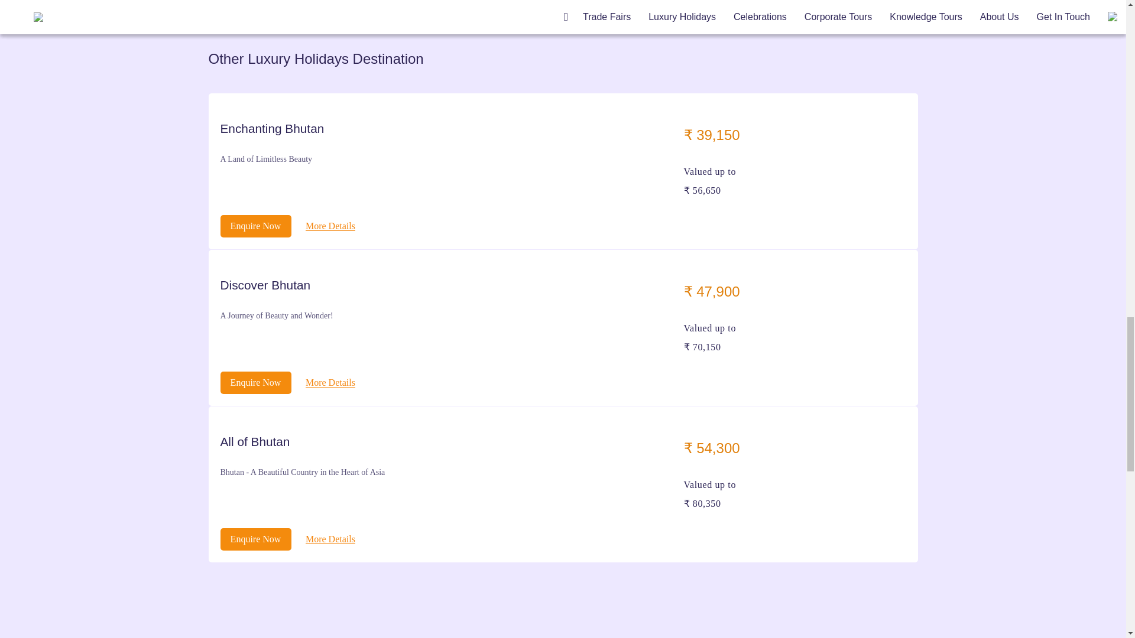 This screenshot has height=638, width=1135. Describe the element at coordinates (255, 539) in the screenshot. I see `Enquire Now` at that location.